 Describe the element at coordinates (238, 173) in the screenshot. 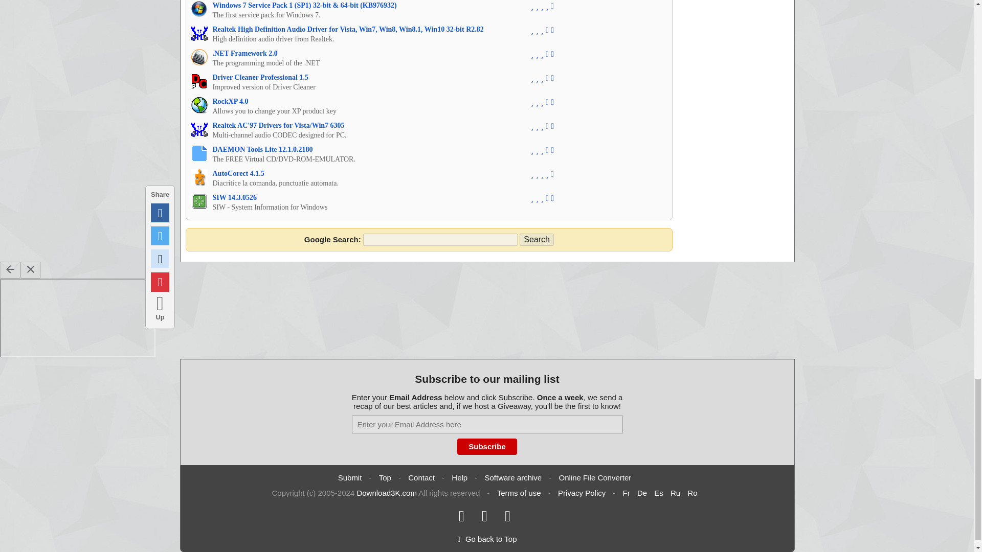

I see `AutoCorect 4.1.5` at that location.